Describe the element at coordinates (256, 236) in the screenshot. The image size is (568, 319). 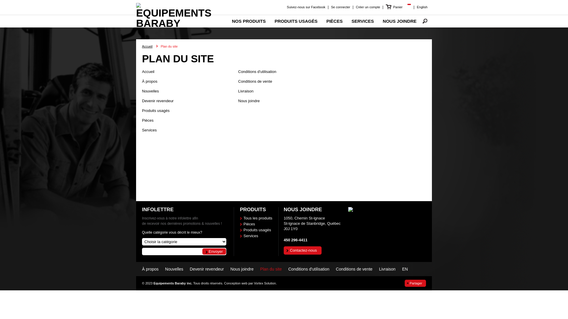
I see `Services` at that location.